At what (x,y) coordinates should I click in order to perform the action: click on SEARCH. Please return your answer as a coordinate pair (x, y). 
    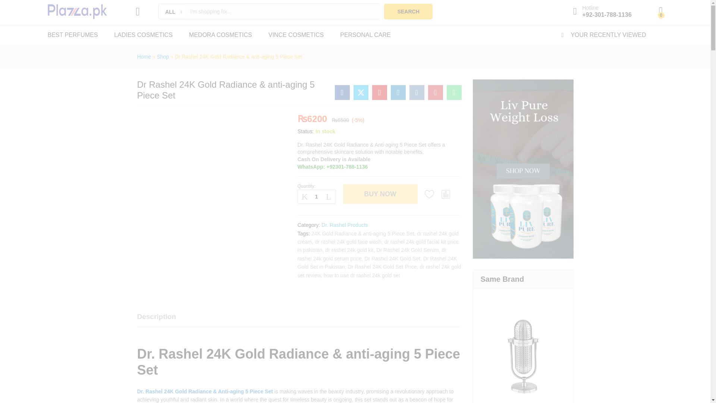
    Looking at the image, I should click on (408, 11).